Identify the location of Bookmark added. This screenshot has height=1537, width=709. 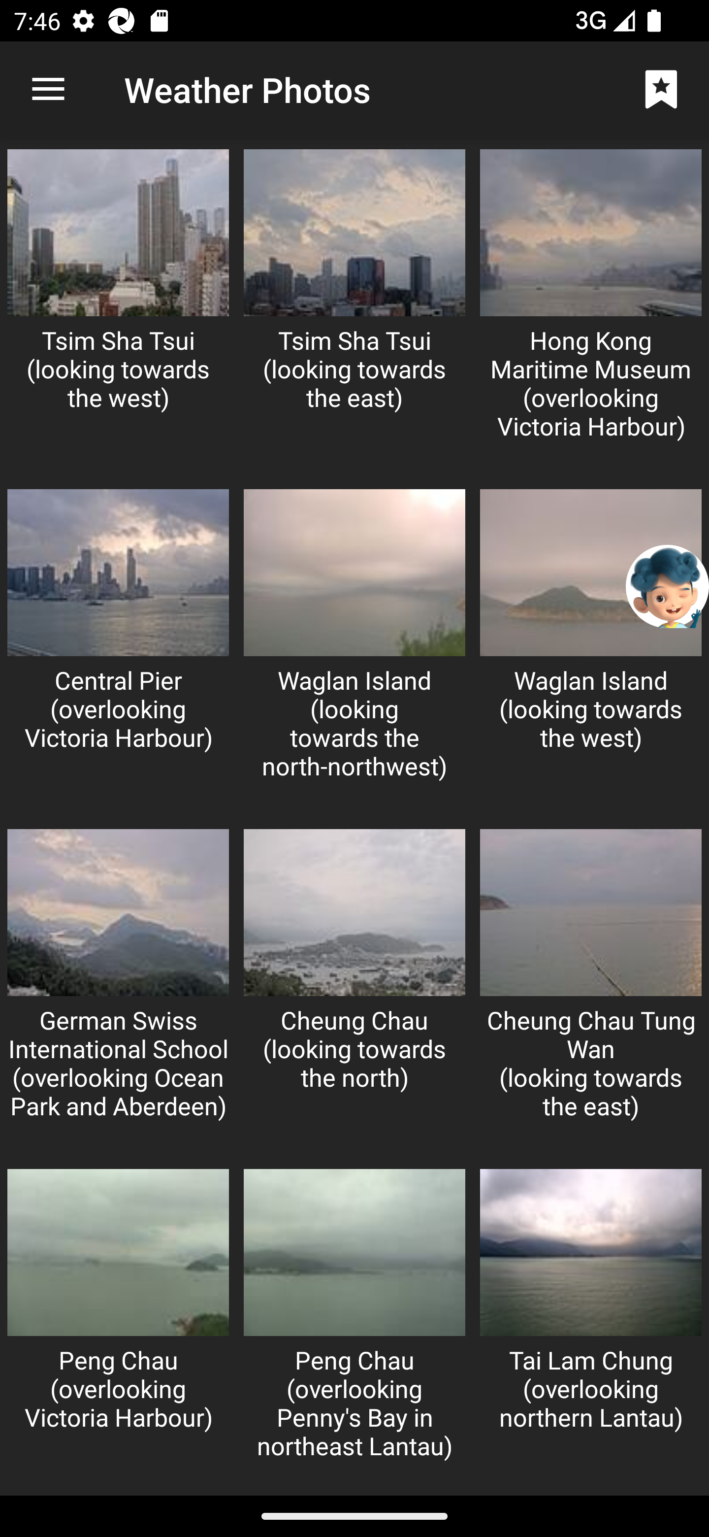
(661, 89).